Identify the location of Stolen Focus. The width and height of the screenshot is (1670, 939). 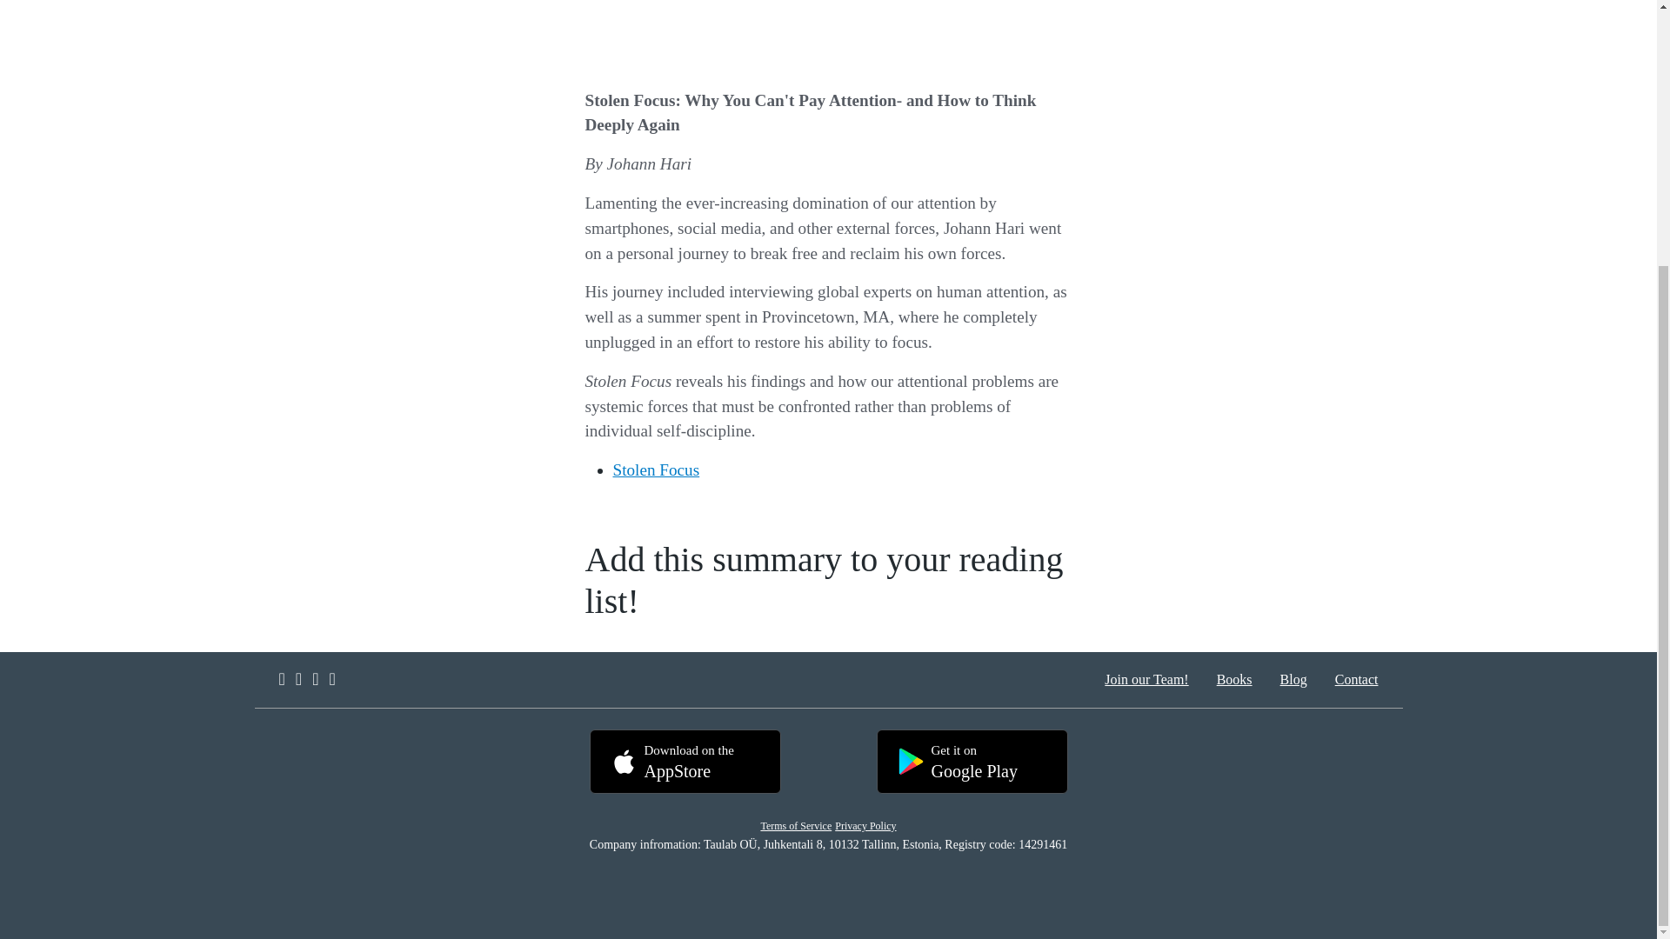
(1233, 680).